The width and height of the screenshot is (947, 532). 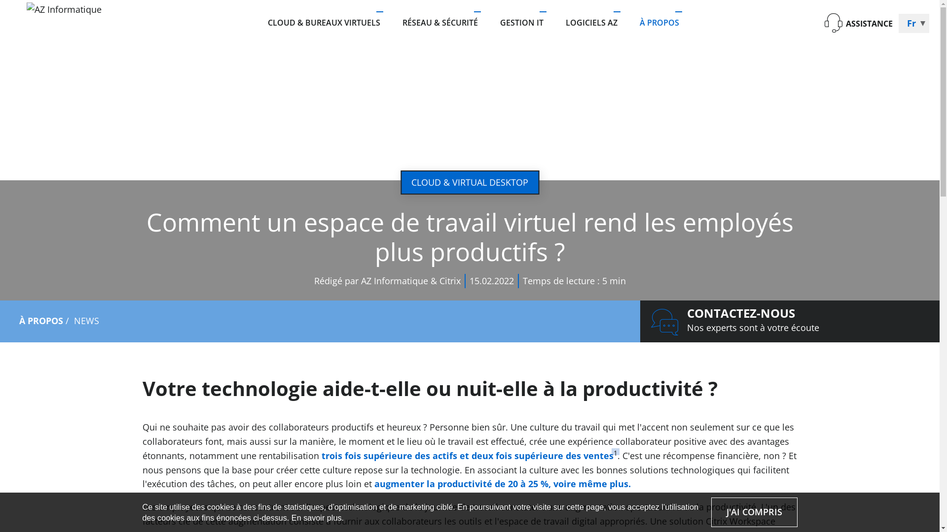 I want to click on J'AI COMPRIS, so click(x=755, y=512).